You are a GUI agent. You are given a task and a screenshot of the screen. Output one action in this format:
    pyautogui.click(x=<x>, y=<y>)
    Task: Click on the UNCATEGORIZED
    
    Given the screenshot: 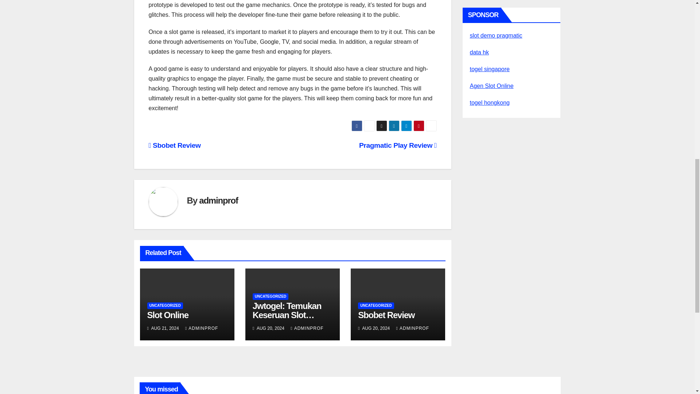 What is the action you would take?
    pyautogui.click(x=165, y=306)
    